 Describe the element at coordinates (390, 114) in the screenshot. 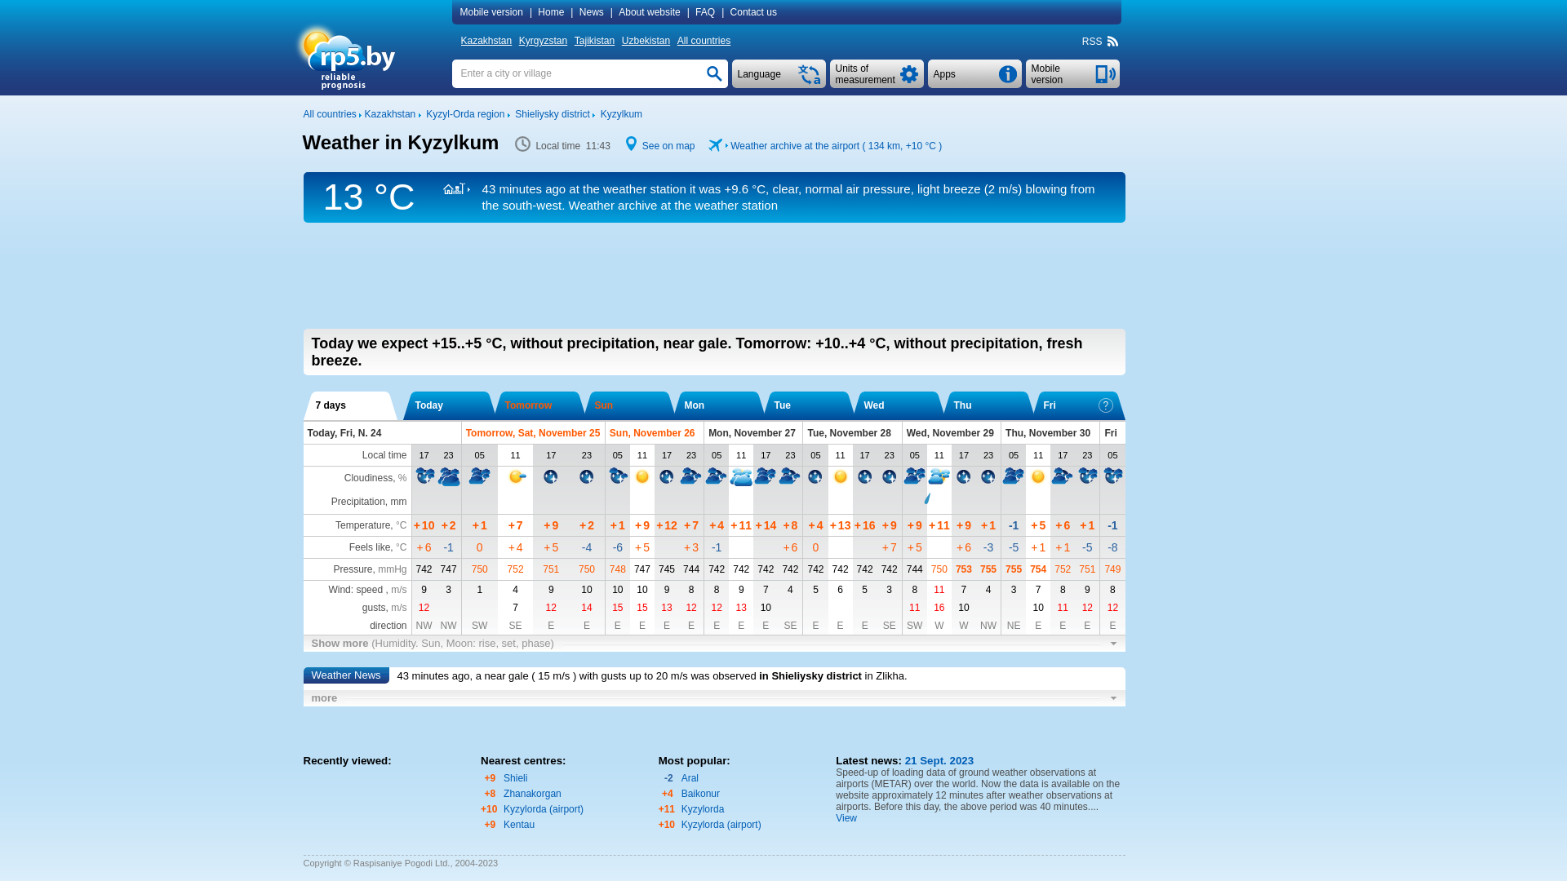

I see `Kazakhstan` at that location.